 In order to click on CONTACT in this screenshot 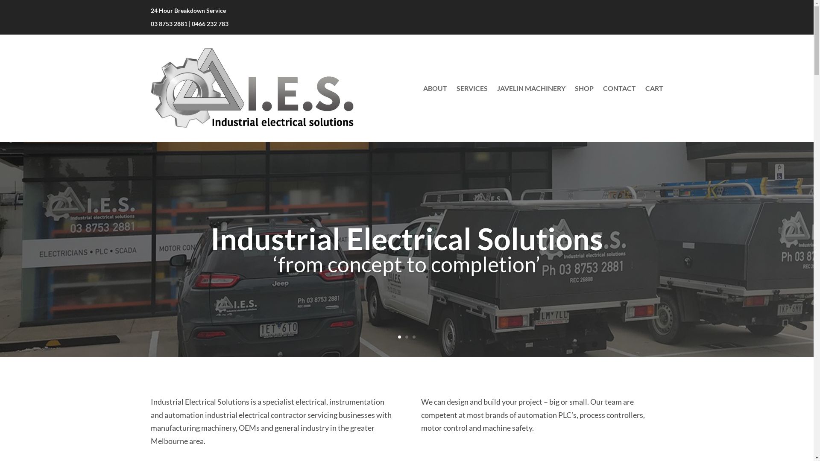, I will do `click(619, 88)`.